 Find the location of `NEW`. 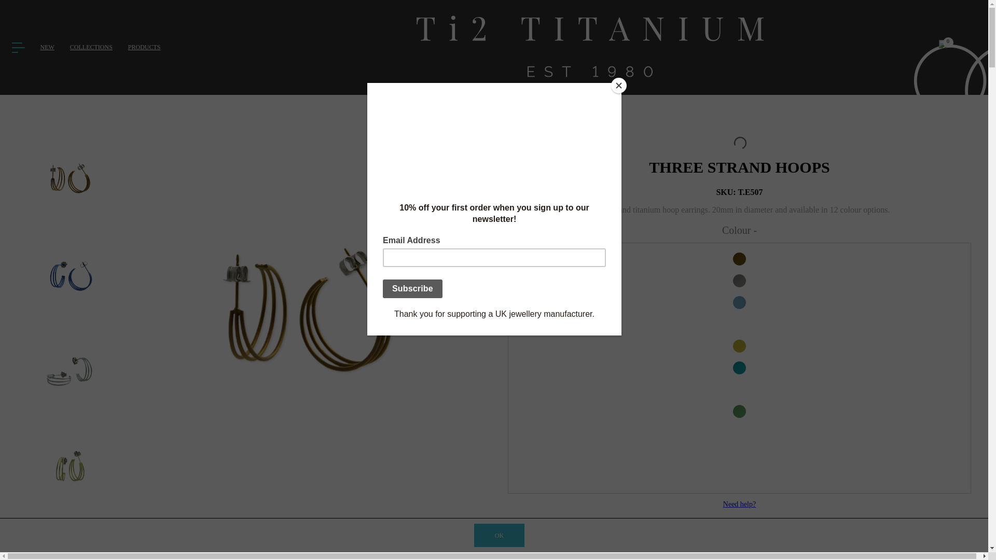

NEW is located at coordinates (48, 47).